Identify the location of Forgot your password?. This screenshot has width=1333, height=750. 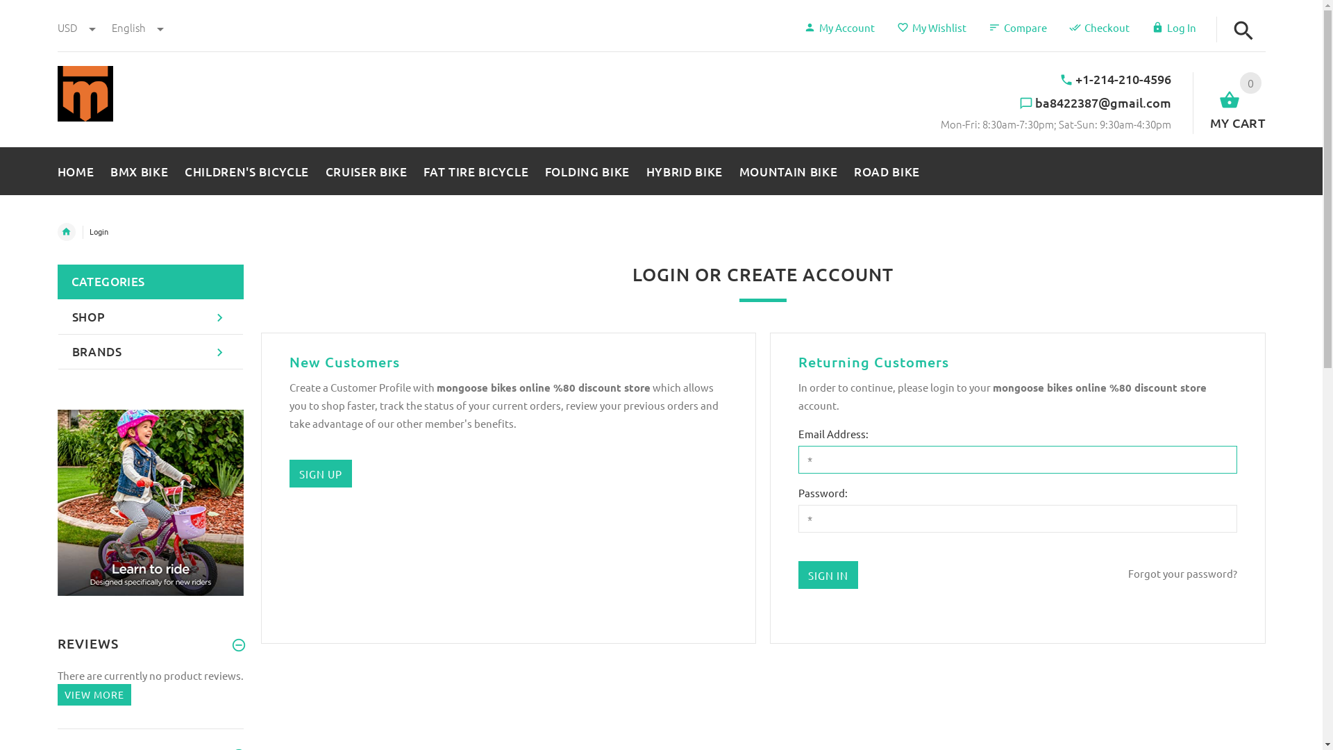
(1182, 574).